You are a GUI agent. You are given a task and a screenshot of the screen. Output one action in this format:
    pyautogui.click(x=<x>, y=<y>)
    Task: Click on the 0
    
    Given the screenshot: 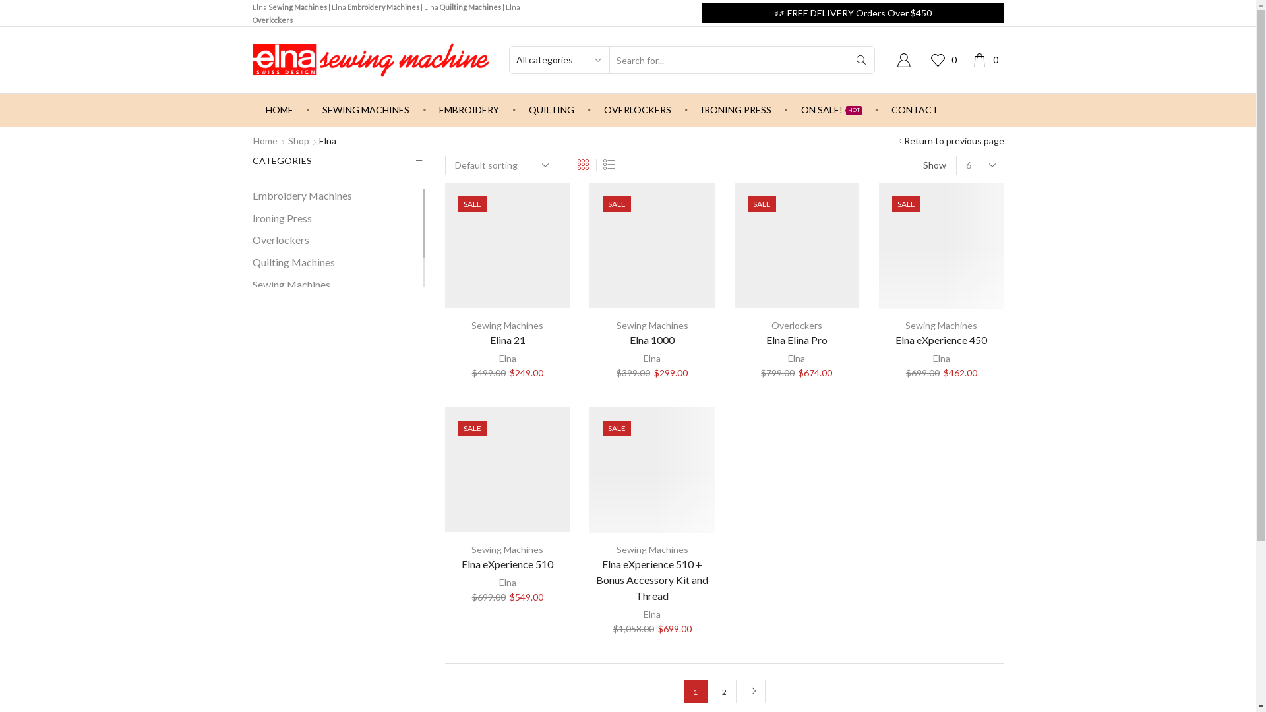 What is the action you would take?
    pyautogui.click(x=947, y=59)
    